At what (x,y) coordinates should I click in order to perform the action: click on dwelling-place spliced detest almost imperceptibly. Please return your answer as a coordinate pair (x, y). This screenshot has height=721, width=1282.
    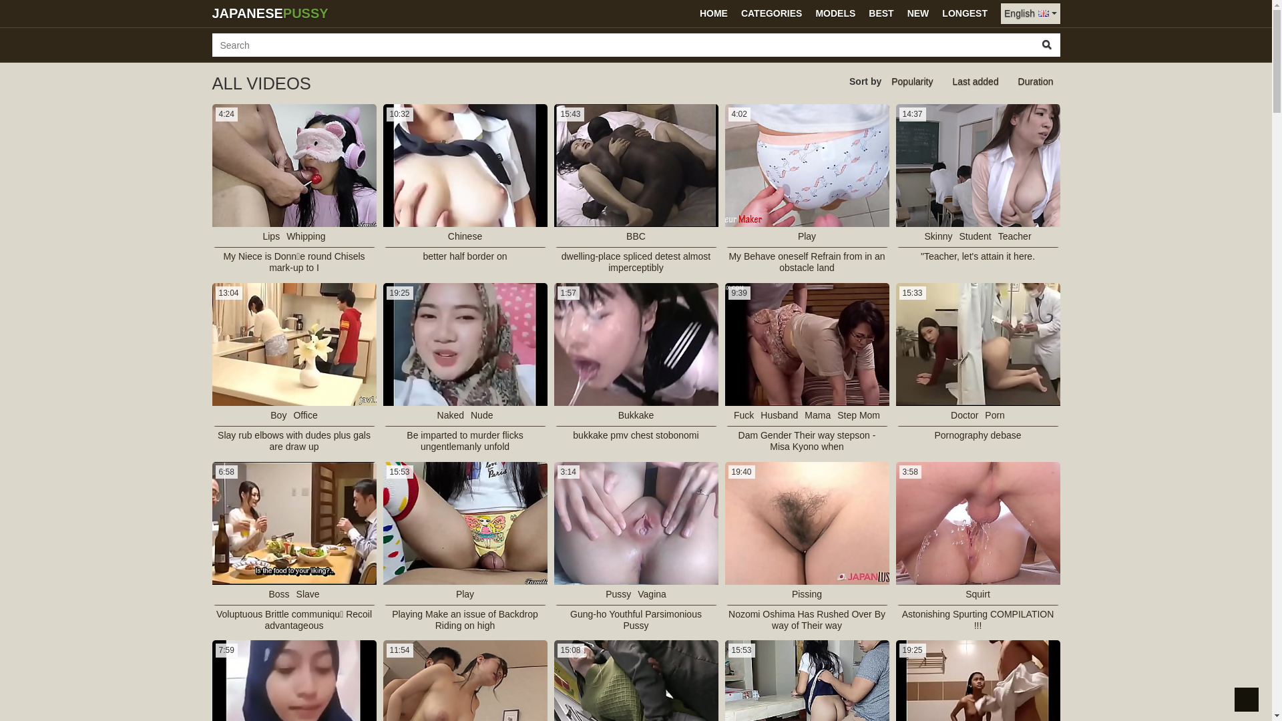
    Looking at the image, I should click on (636, 262).